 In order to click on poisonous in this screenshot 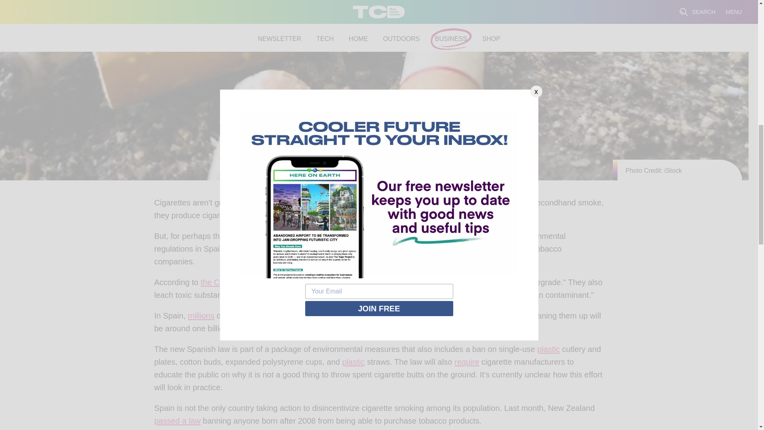, I will do `click(382, 217)`.